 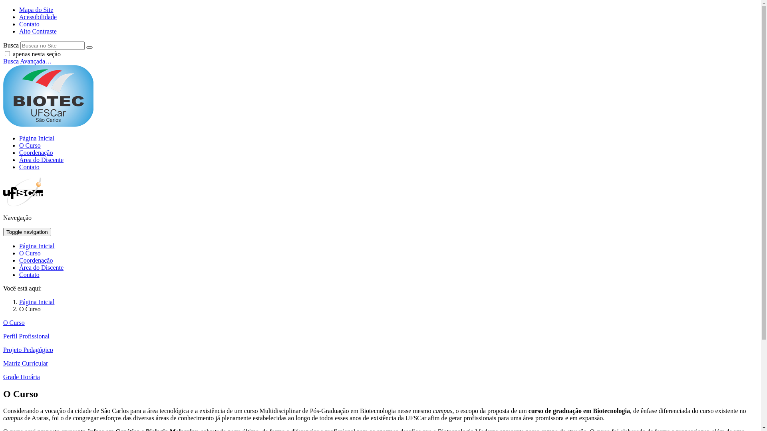 What do you see at coordinates (38, 17) in the screenshot?
I see `Acessibilidade` at bounding box center [38, 17].